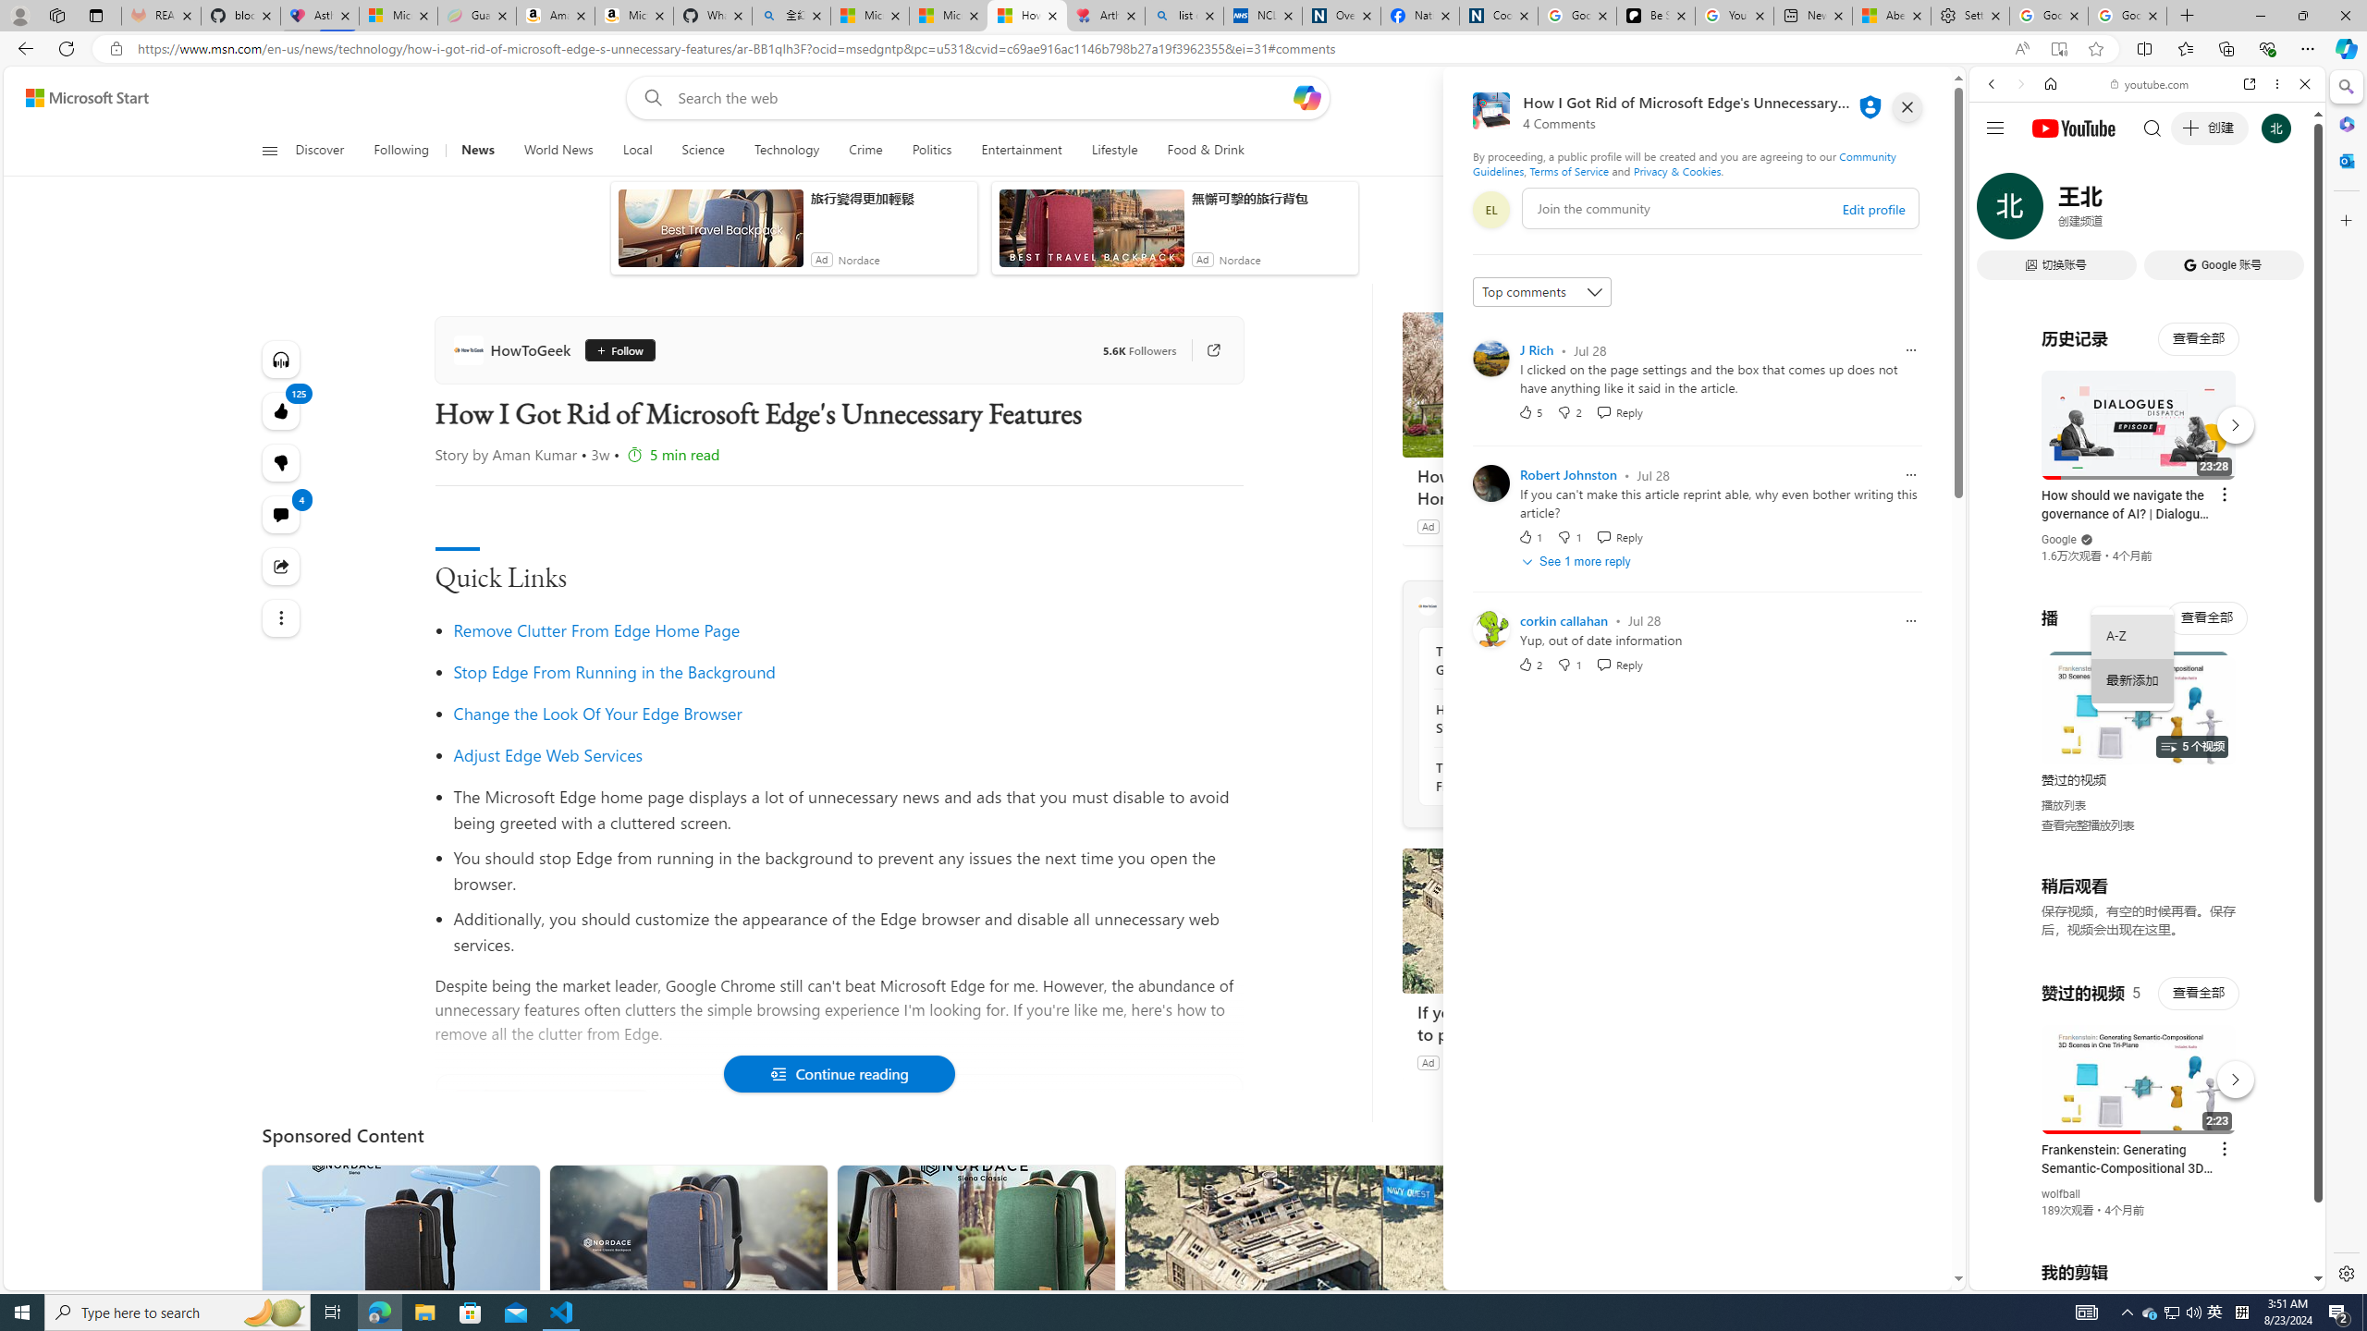 This screenshot has height=1331, width=2367. Describe the element at coordinates (281, 515) in the screenshot. I see `View comments 4 Comment` at that location.